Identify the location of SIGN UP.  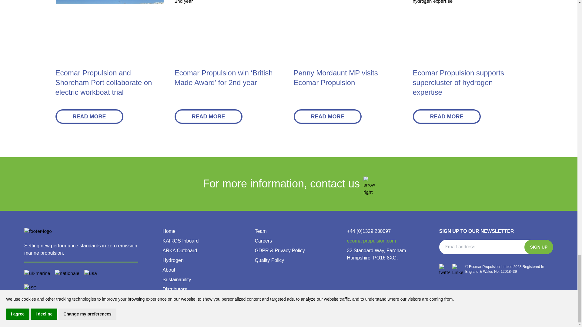
(539, 247).